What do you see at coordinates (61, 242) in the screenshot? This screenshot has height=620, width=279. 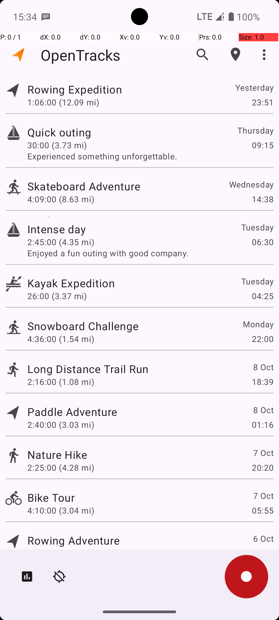 I see `2:45:00 (4.35 mi)` at bounding box center [61, 242].